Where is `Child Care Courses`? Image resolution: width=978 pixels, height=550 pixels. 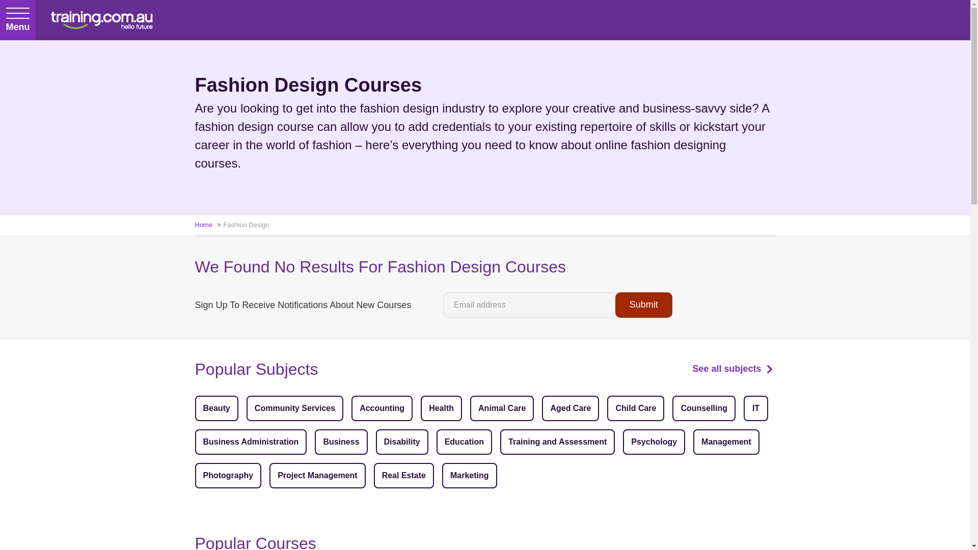
Child Care Courses is located at coordinates (636, 408).